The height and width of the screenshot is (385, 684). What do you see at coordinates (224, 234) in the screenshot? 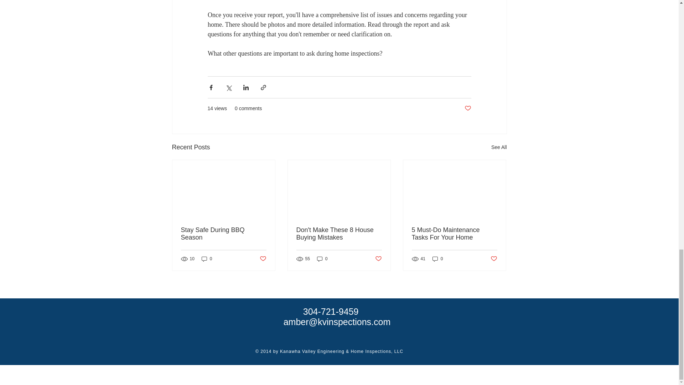
I see `Stay Safe During BBQ Season` at bounding box center [224, 234].